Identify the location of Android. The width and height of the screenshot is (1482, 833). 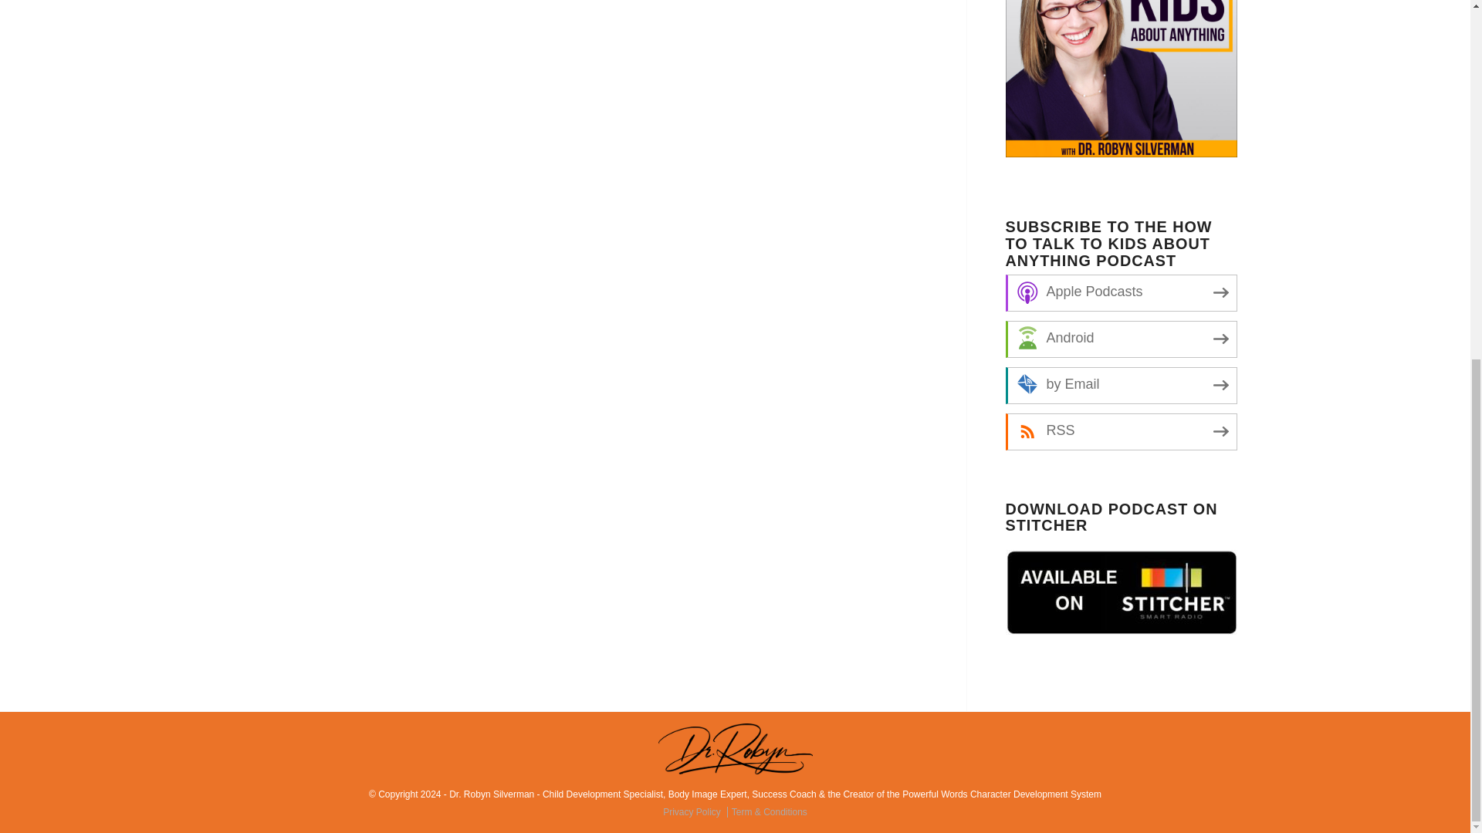
(1120, 339).